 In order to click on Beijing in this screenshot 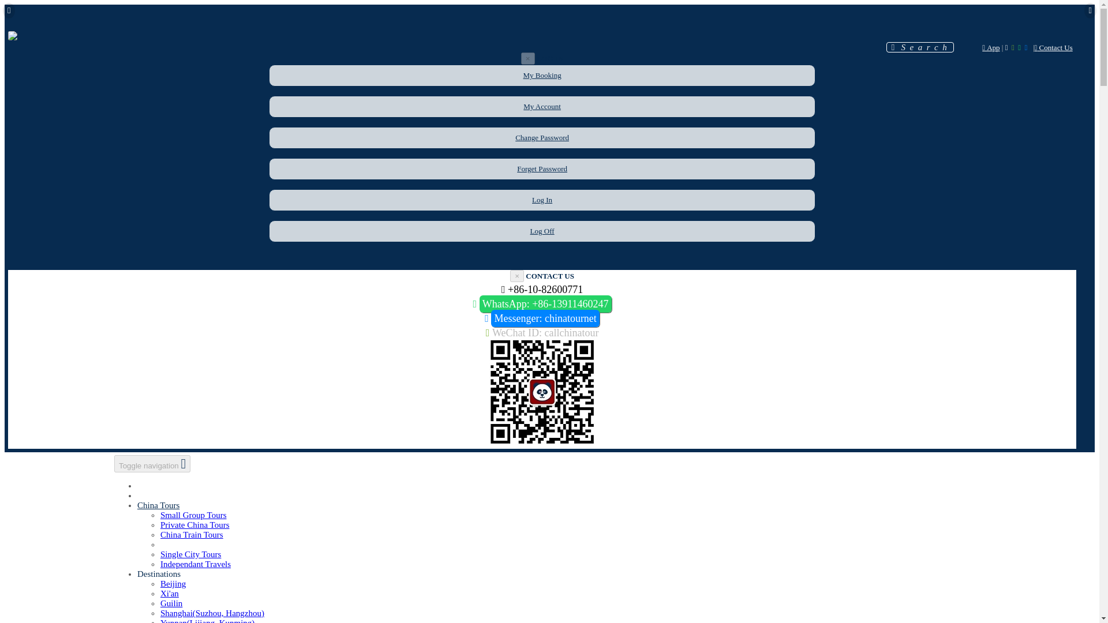, I will do `click(173, 584)`.